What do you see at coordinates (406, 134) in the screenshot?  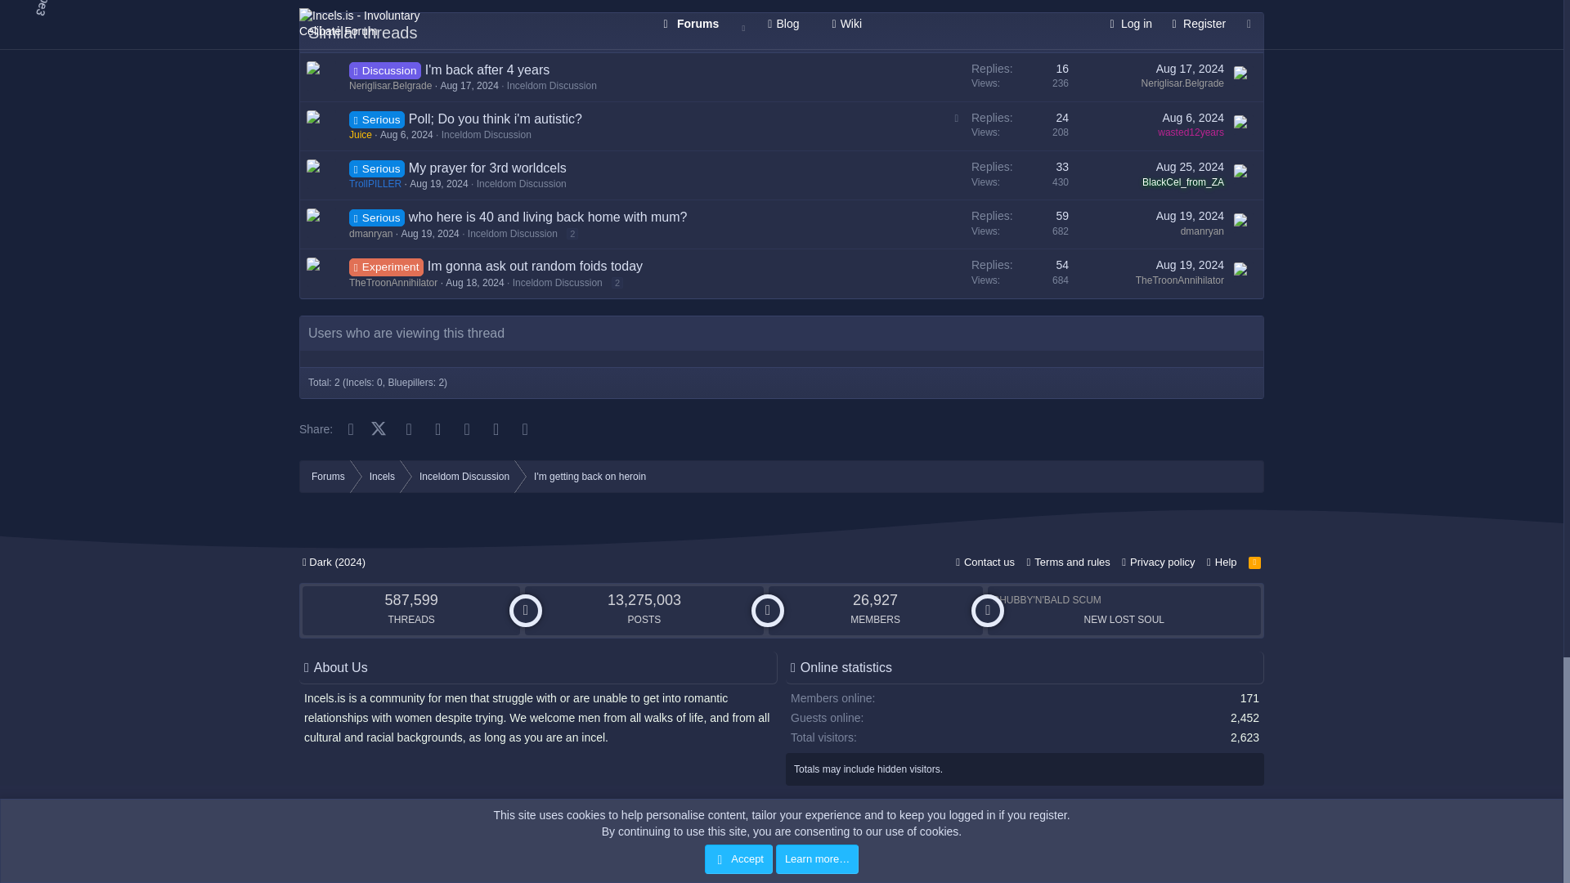 I see `Aug 6, 2024 at 1:43 PM` at bounding box center [406, 134].